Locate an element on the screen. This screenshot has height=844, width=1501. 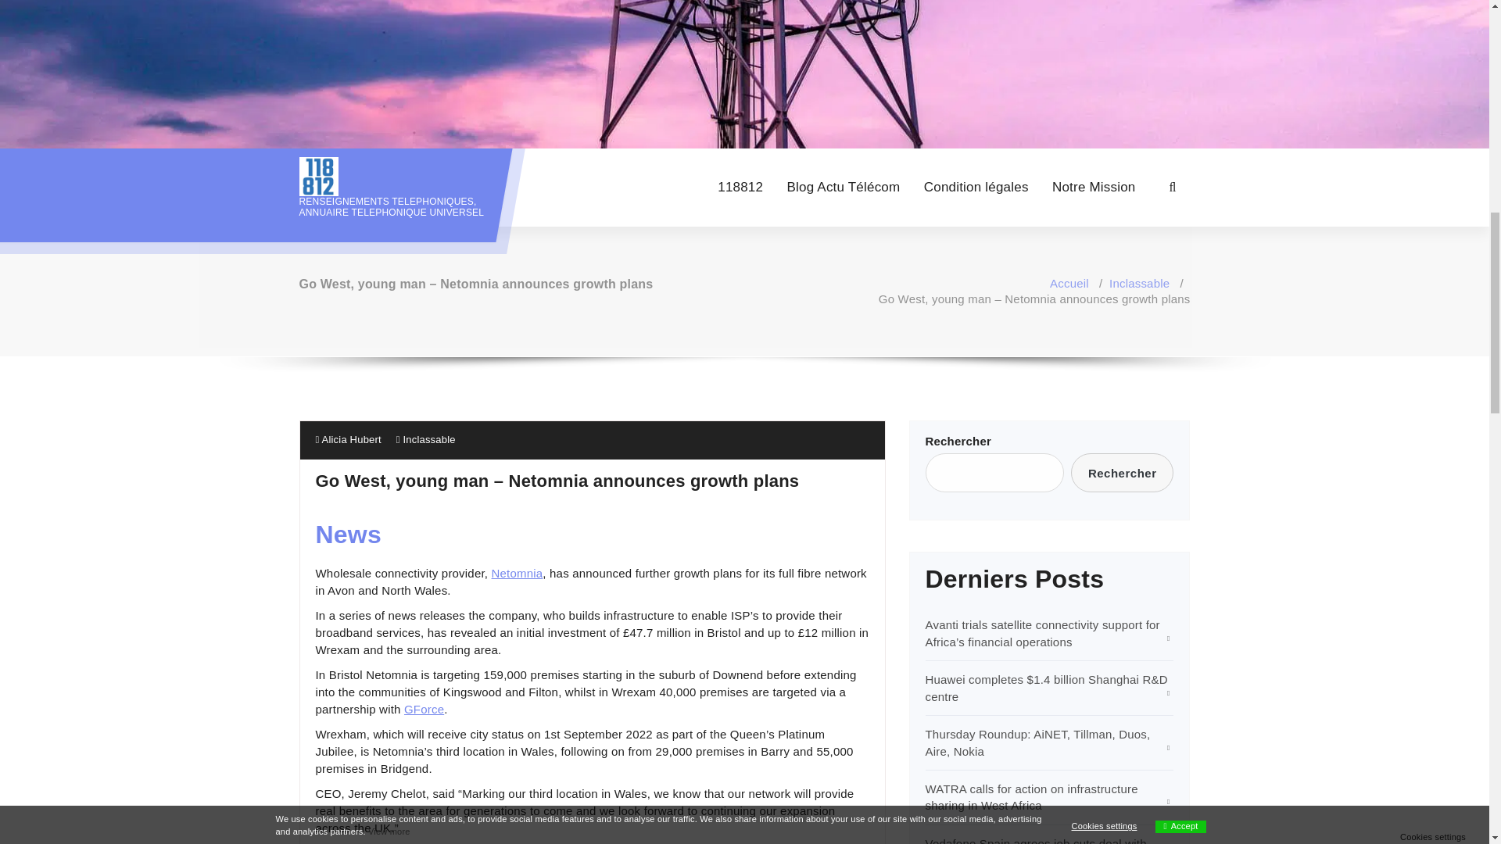
Inclassable is located at coordinates (428, 439).